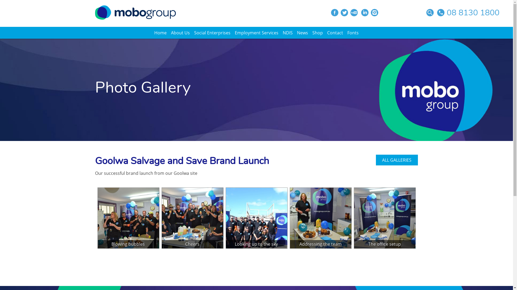 This screenshot has width=517, height=290. I want to click on ALL GALLERIES, so click(397, 160).